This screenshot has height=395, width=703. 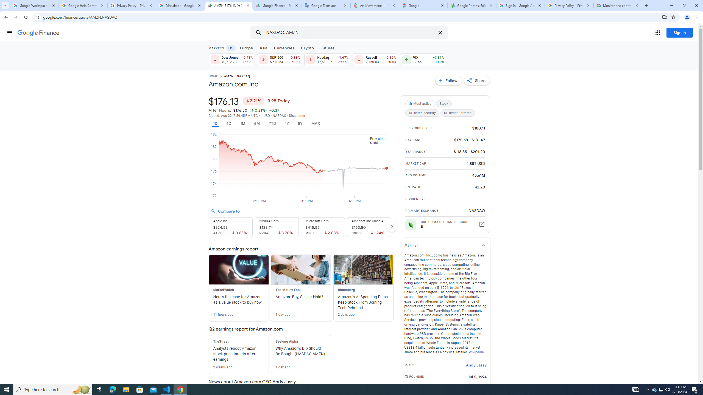 I want to click on HOME, so click(x=213, y=77).